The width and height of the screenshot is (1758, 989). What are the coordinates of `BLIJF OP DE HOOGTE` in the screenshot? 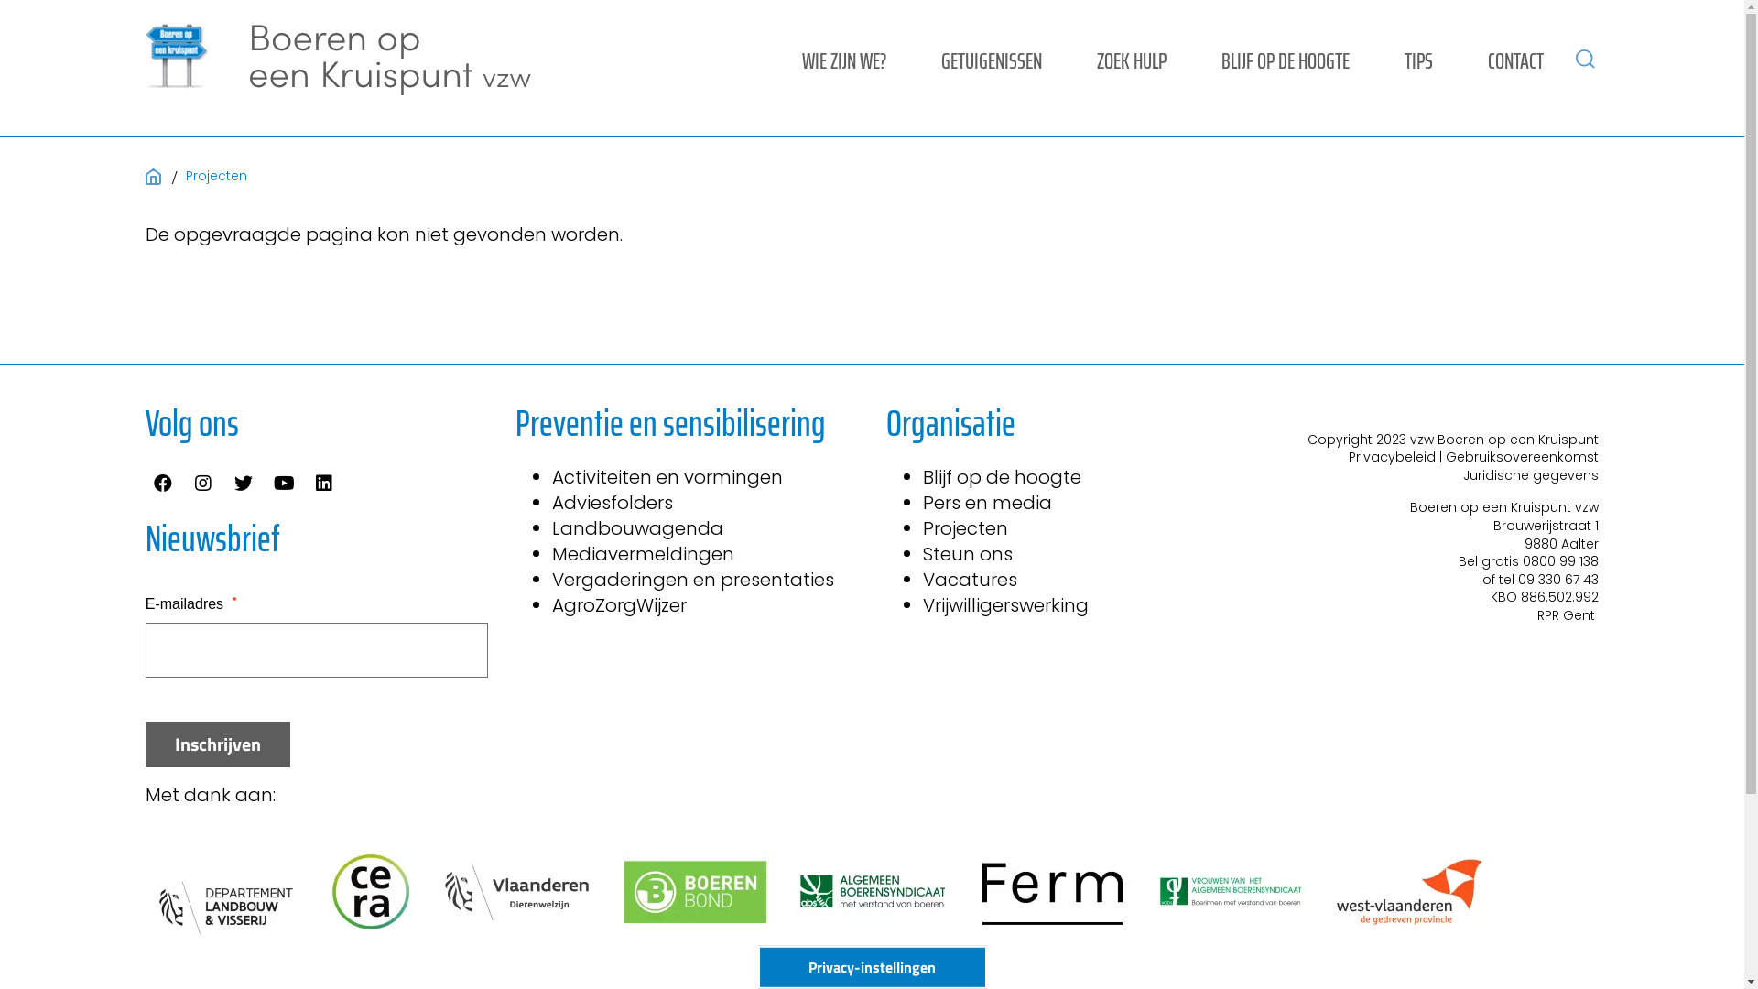 It's located at (1286, 59).